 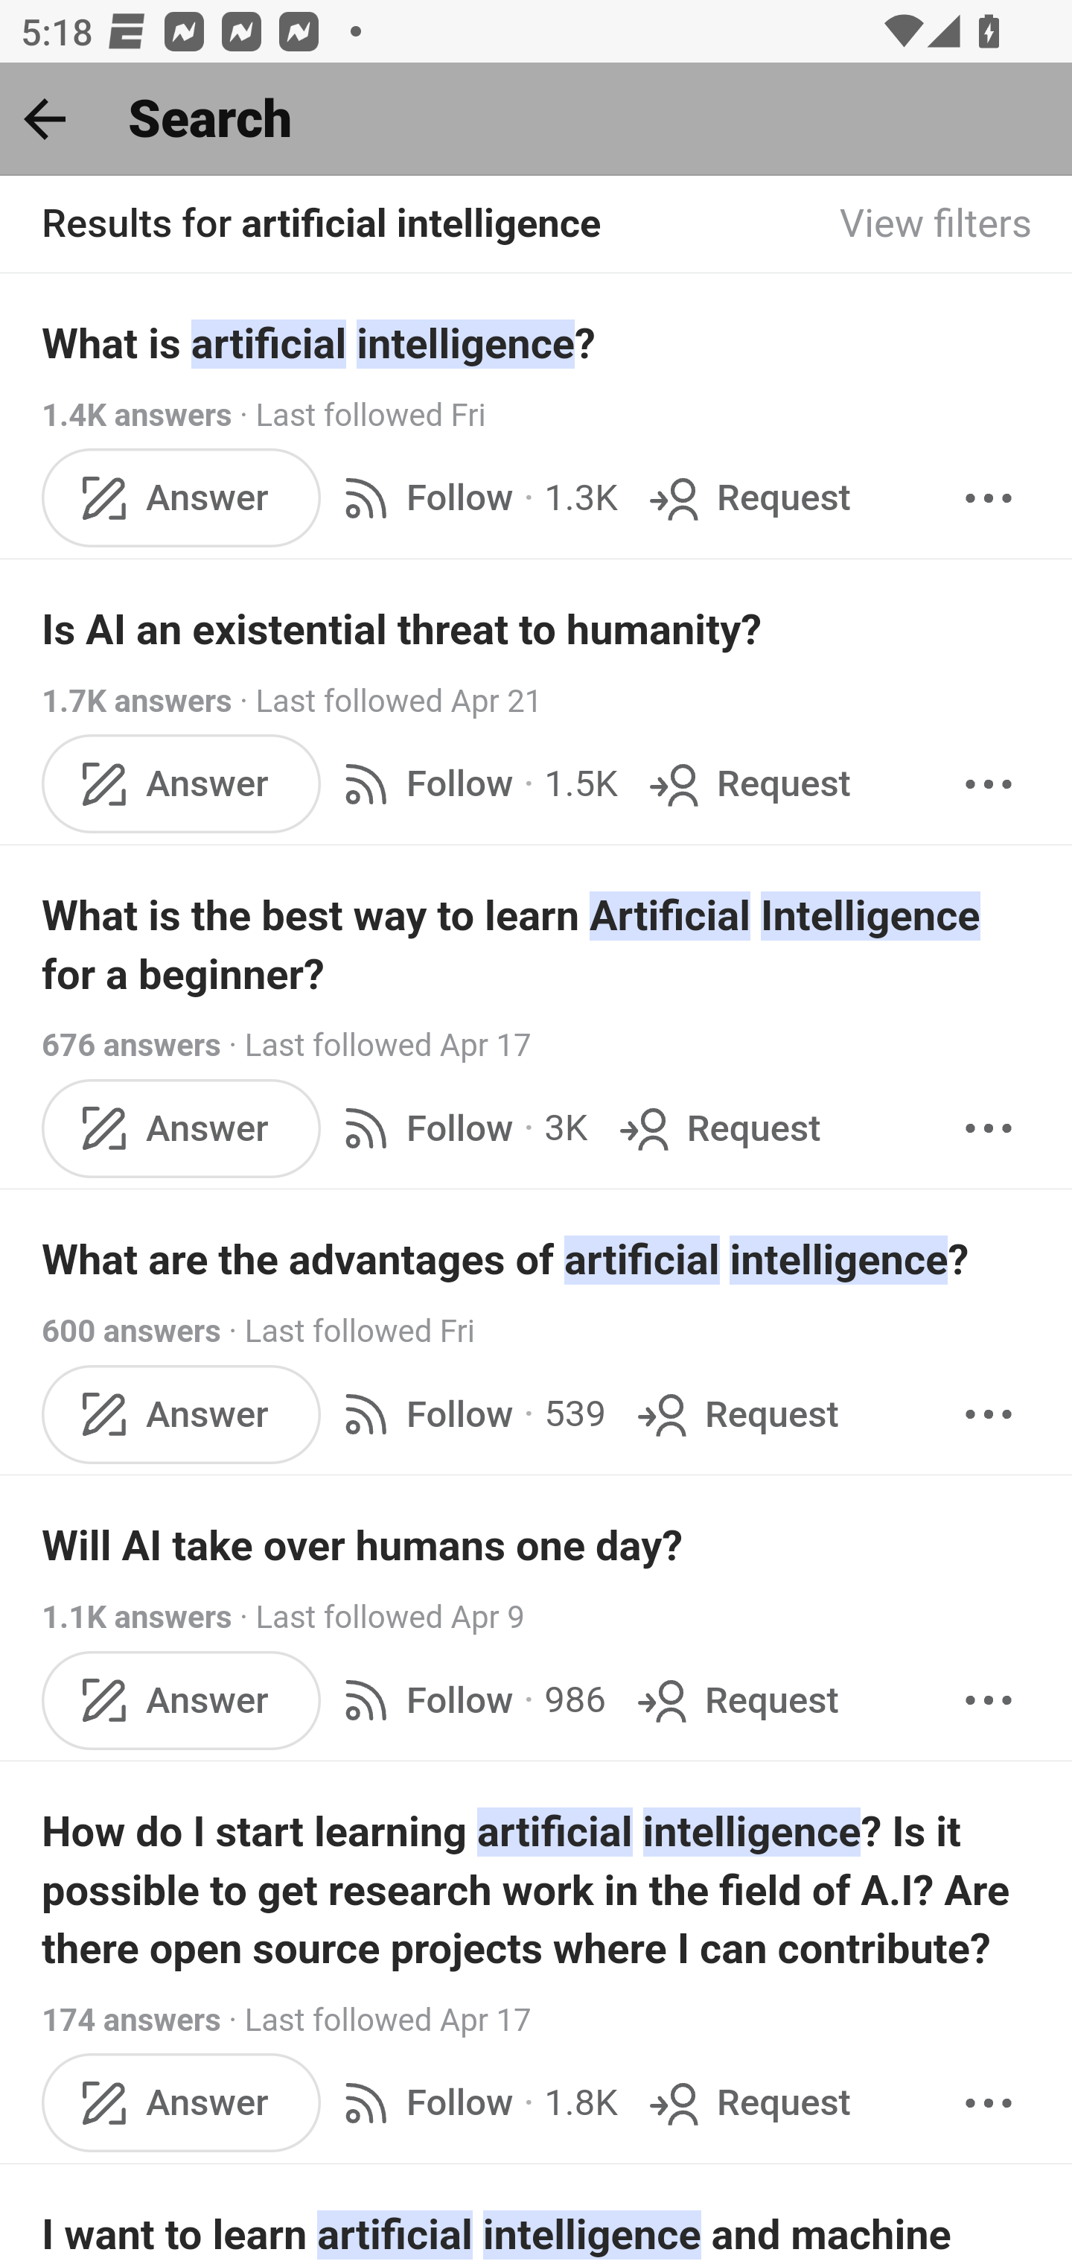 What do you see at coordinates (459, 1128) in the screenshot?
I see `Follow · 3K` at bounding box center [459, 1128].